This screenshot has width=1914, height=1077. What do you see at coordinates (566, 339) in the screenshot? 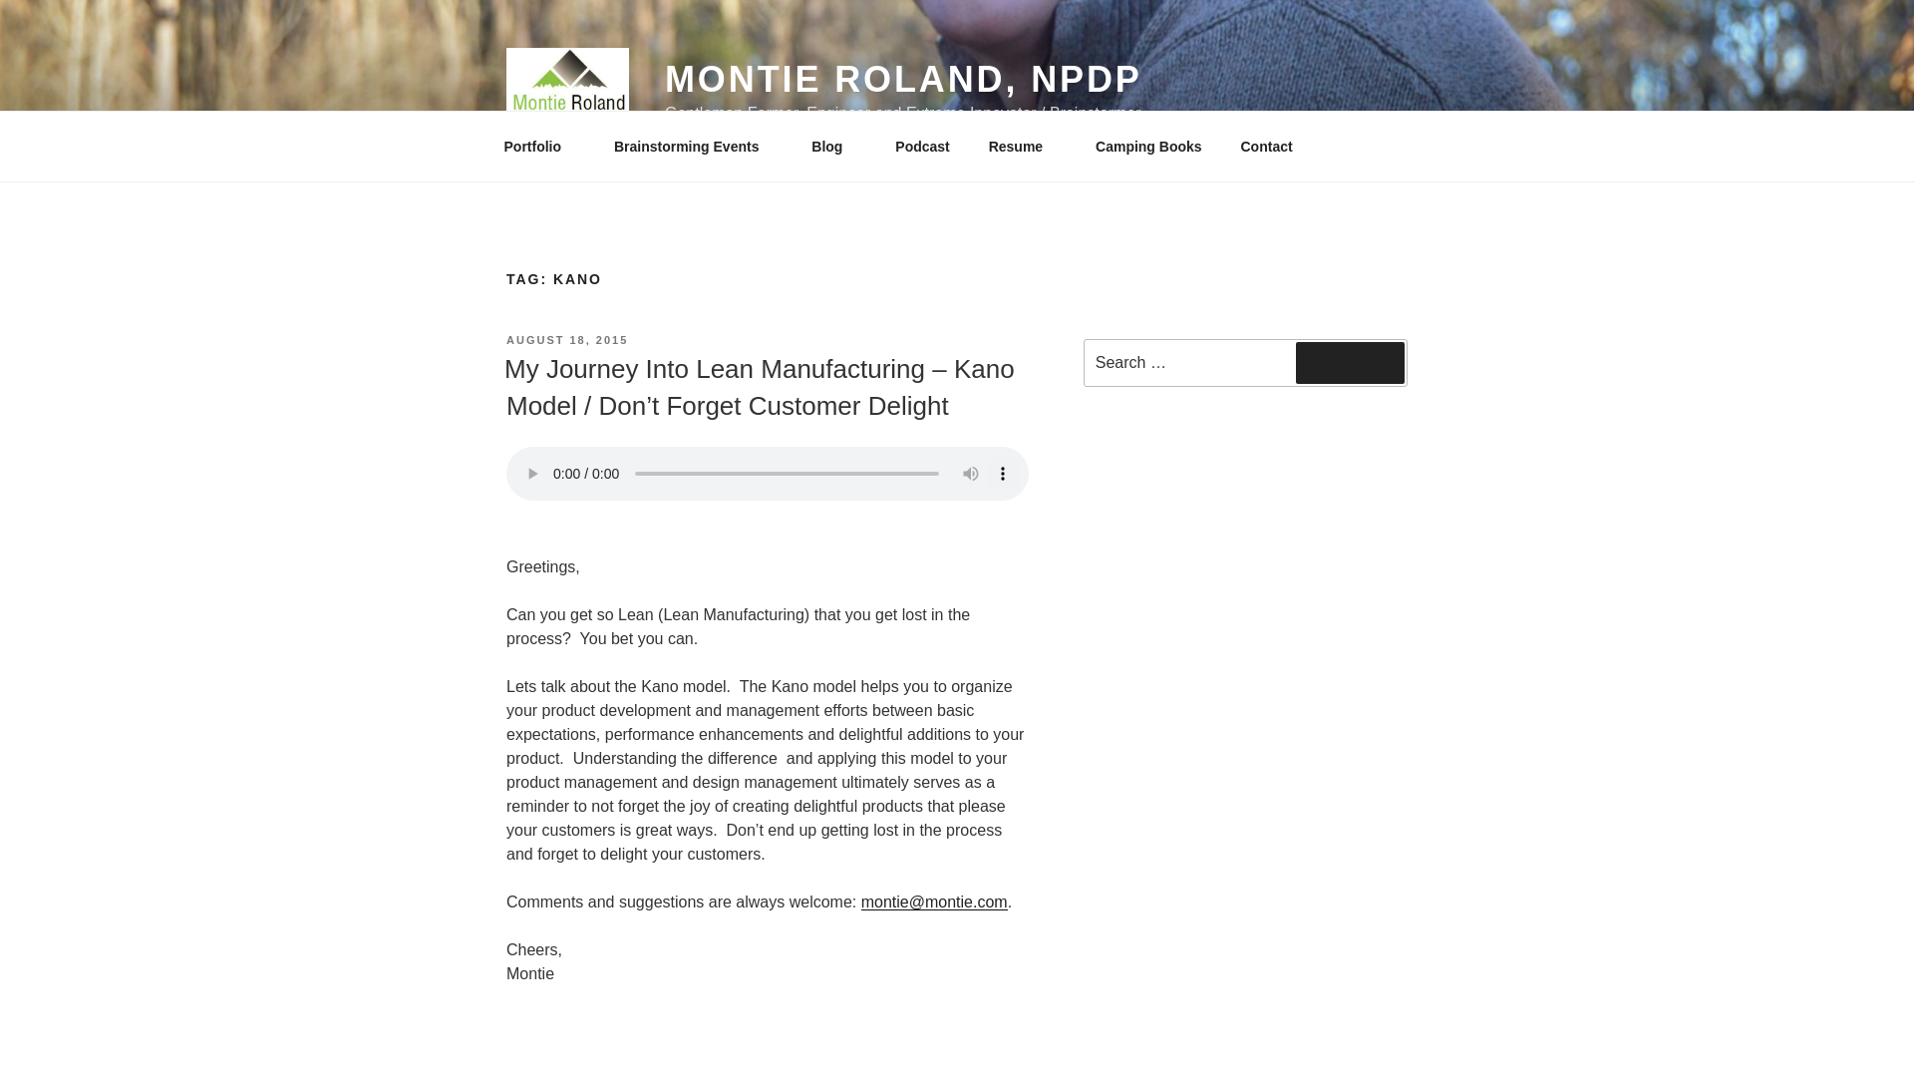
I see `AUGUST 18, 2015` at bounding box center [566, 339].